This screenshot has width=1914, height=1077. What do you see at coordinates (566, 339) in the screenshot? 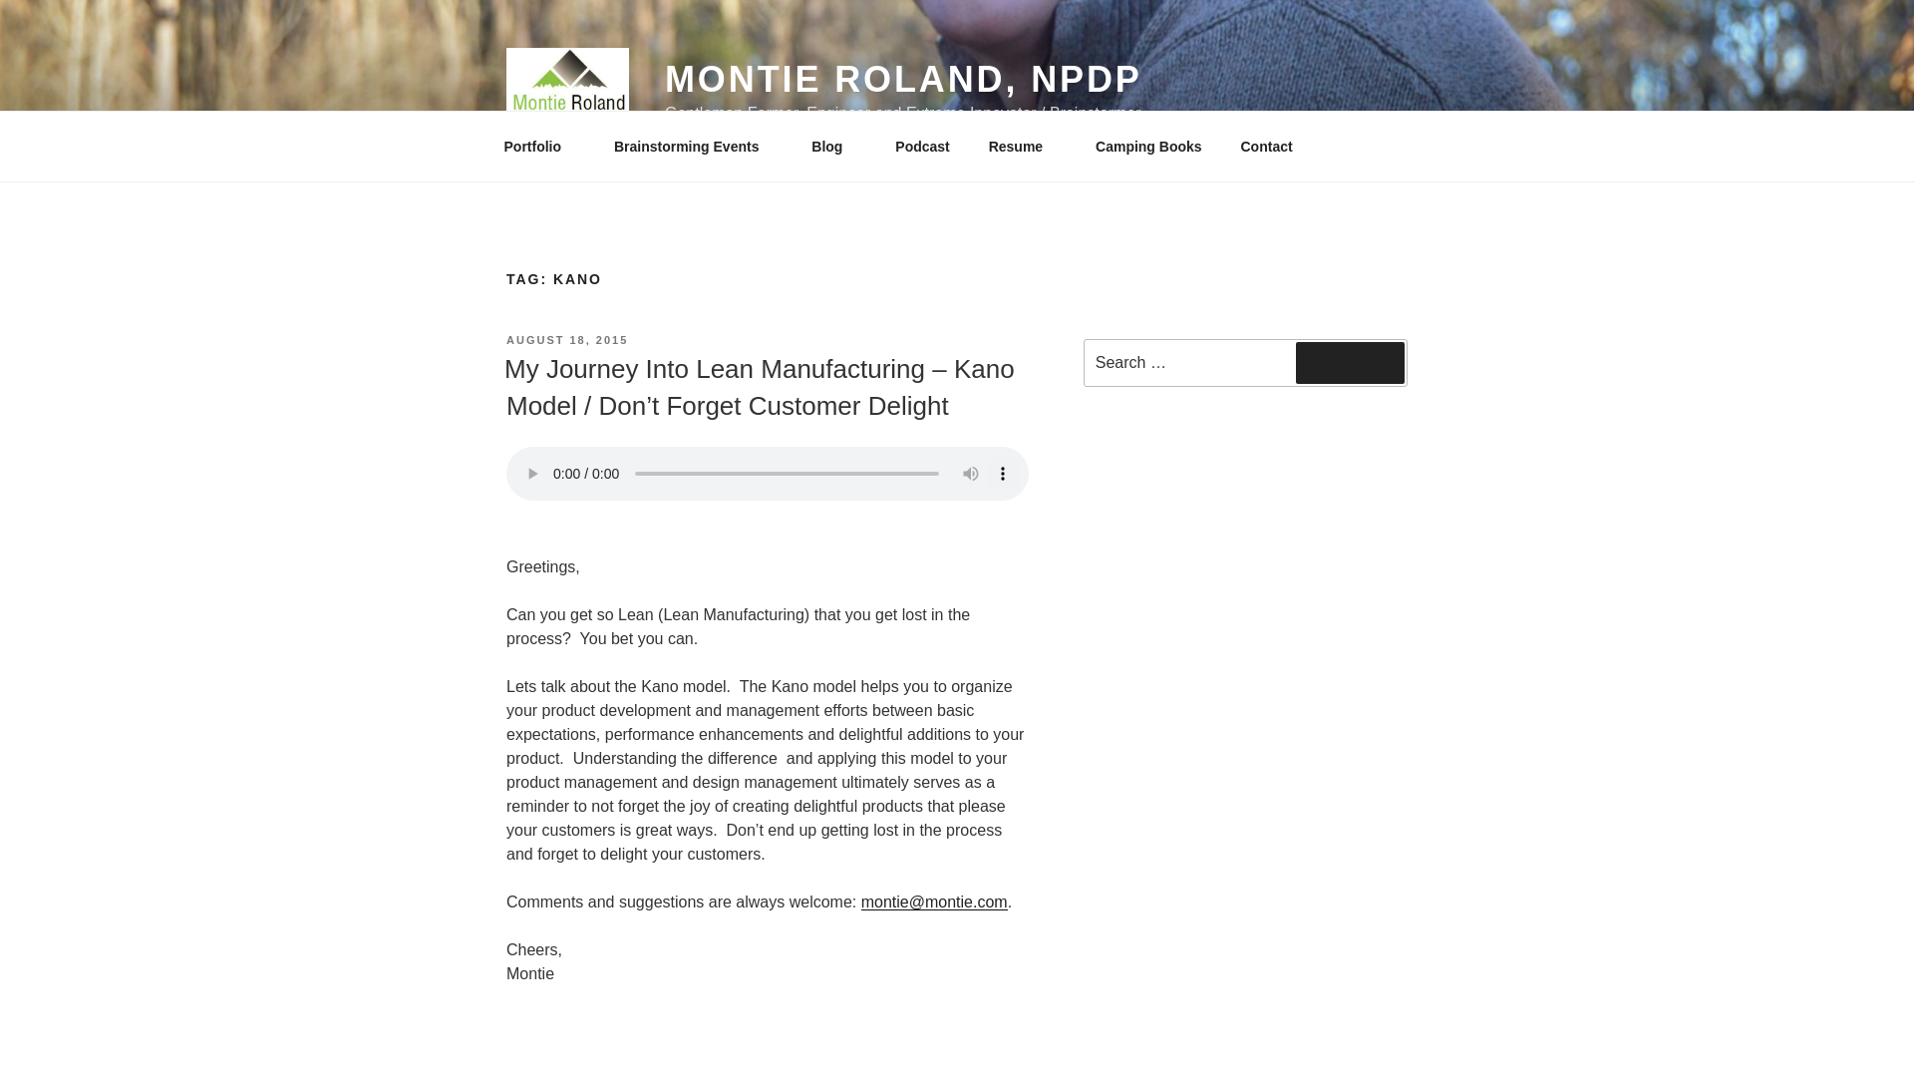
I see `AUGUST 18, 2015` at bounding box center [566, 339].